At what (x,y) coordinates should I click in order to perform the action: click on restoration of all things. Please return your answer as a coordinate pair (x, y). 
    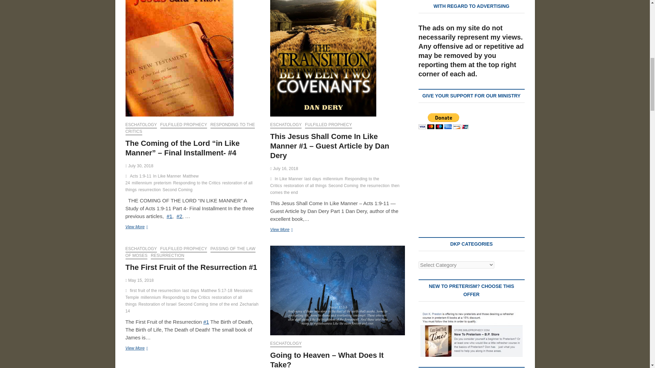
    Looking at the image, I should click on (189, 187).